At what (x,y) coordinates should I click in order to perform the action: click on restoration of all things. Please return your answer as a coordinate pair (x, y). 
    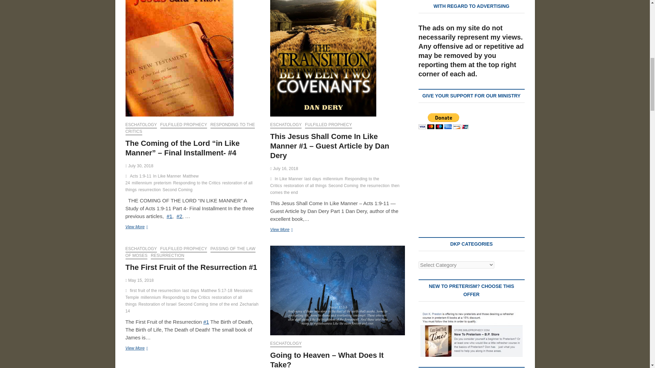
    Looking at the image, I should click on (189, 187).